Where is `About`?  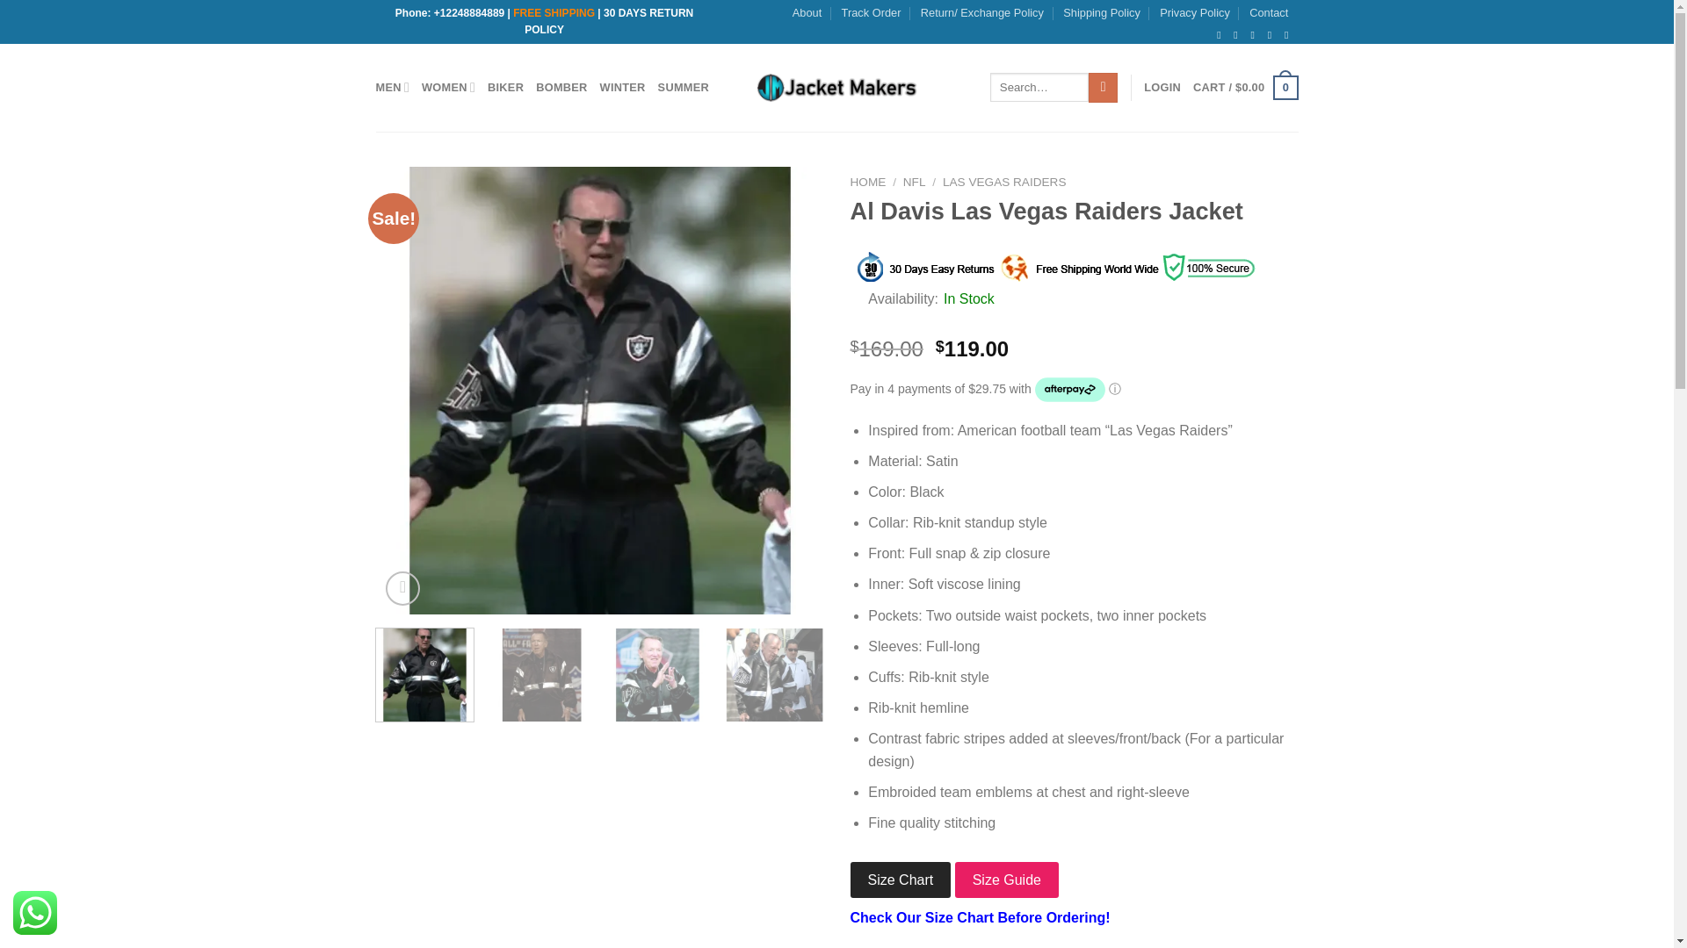 About is located at coordinates (807, 13).